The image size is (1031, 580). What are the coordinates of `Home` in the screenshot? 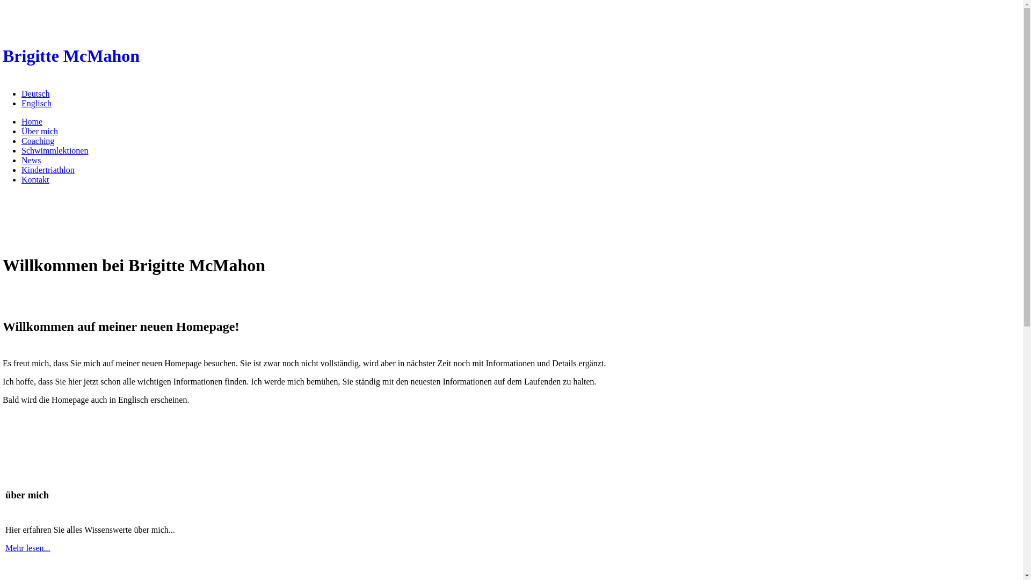 It's located at (32, 121).